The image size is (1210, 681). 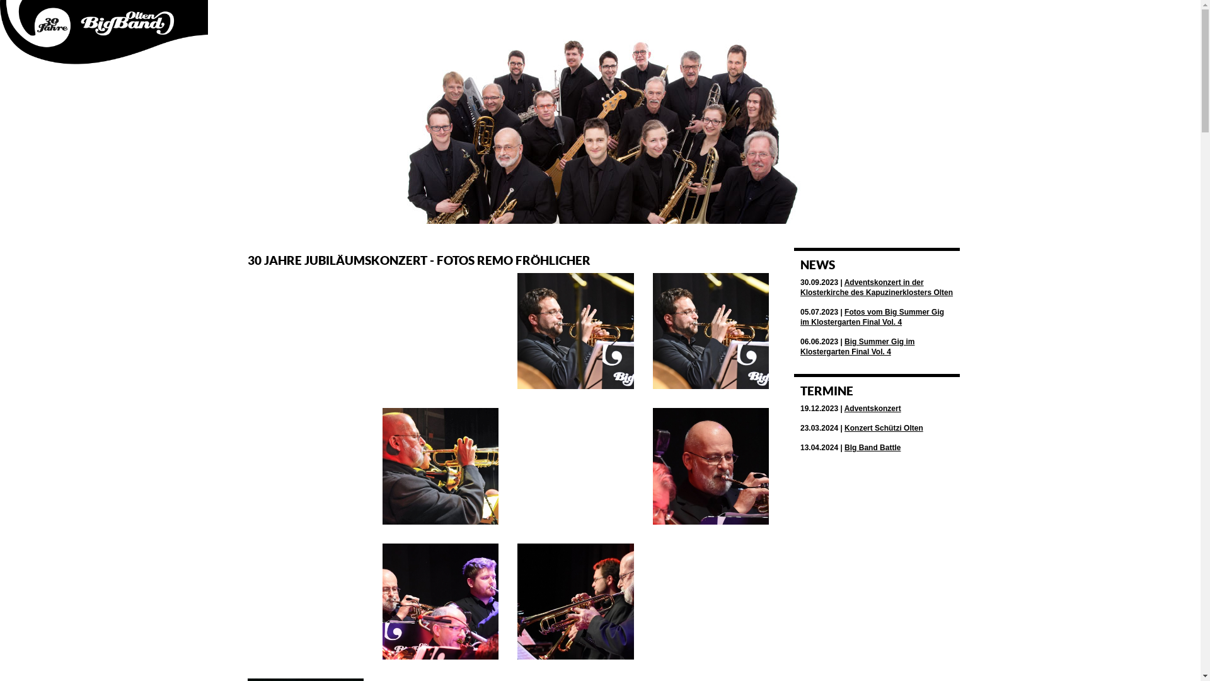 I want to click on NEWS, so click(x=776, y=18).